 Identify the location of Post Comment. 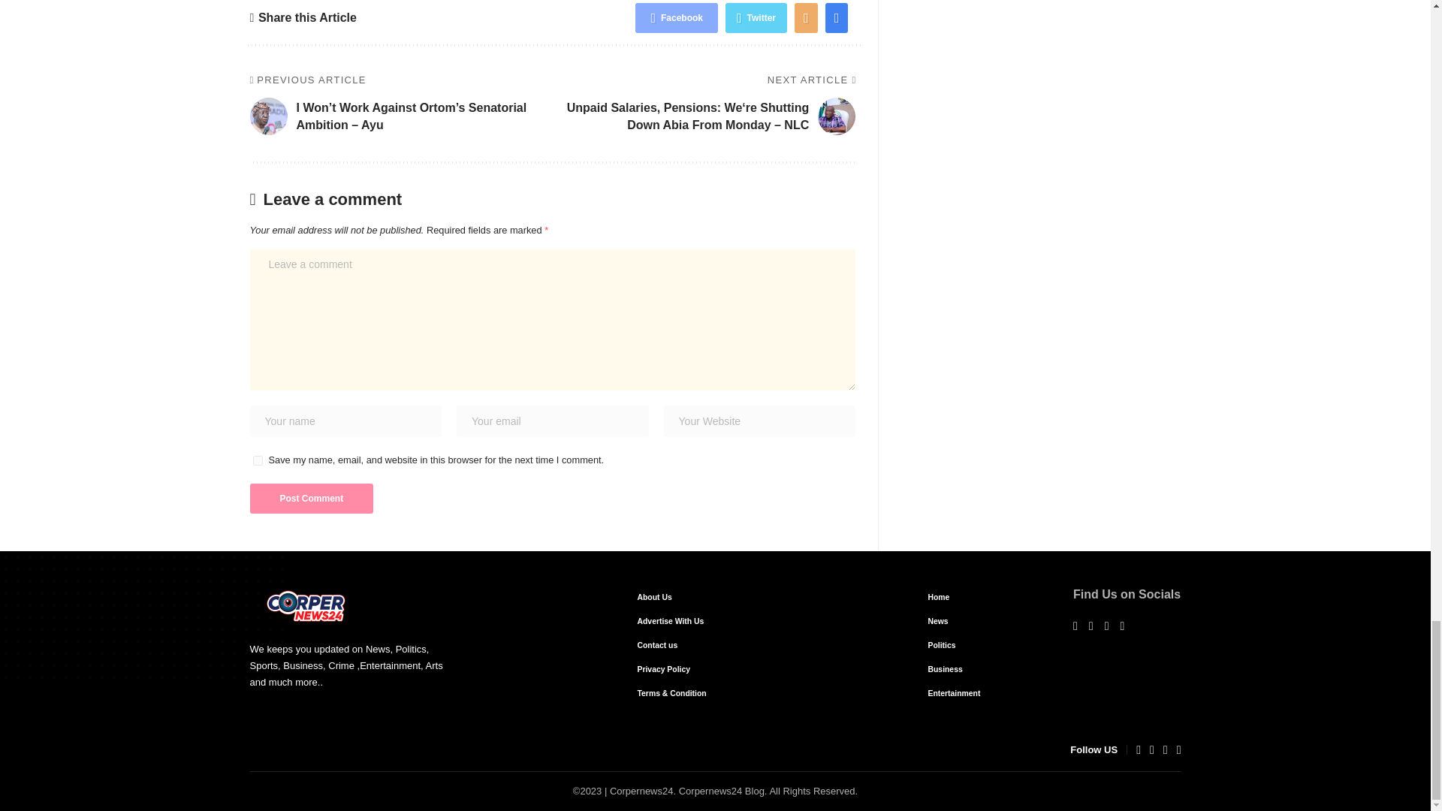
(311, 498).